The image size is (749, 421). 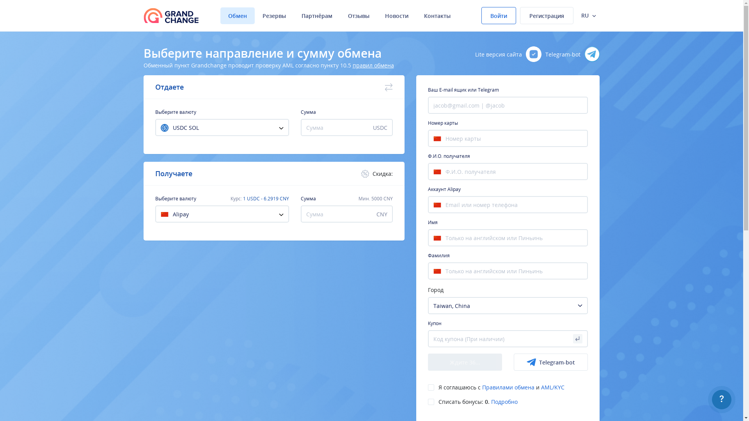 I want to click on AML/KYC, so click(x=553, y=387).